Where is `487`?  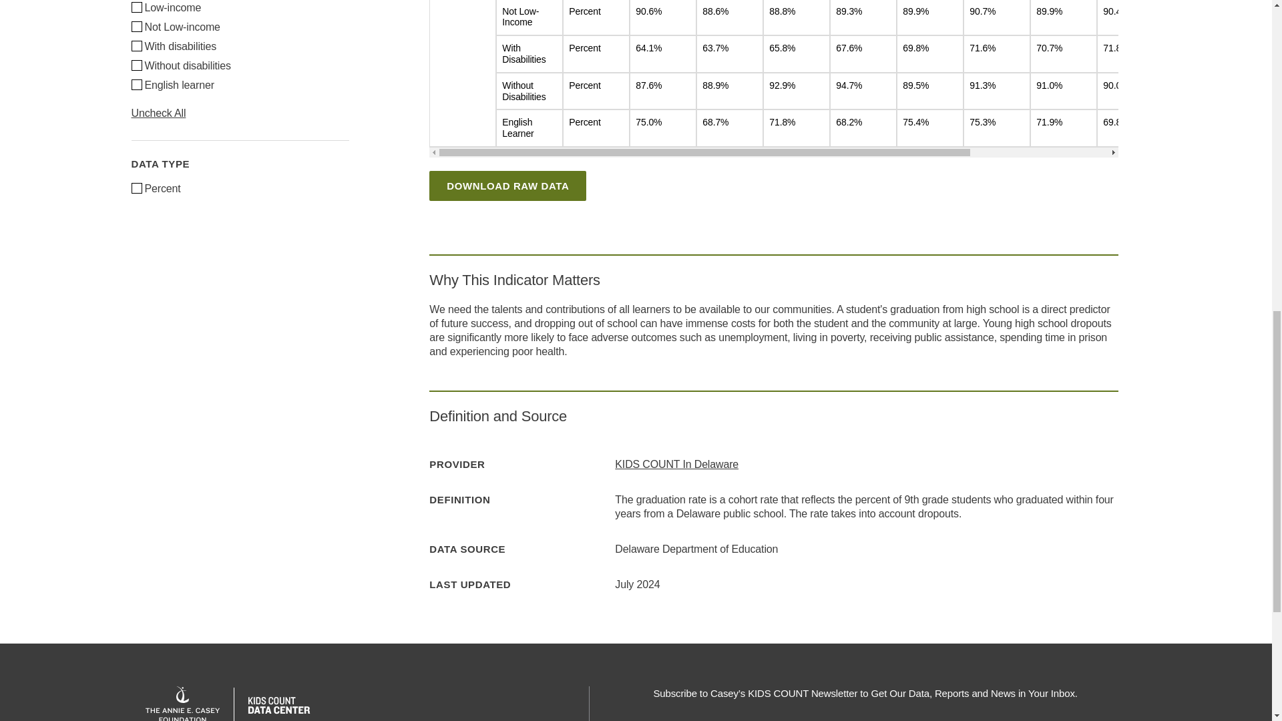
487 is located at coordinates (136, 7).